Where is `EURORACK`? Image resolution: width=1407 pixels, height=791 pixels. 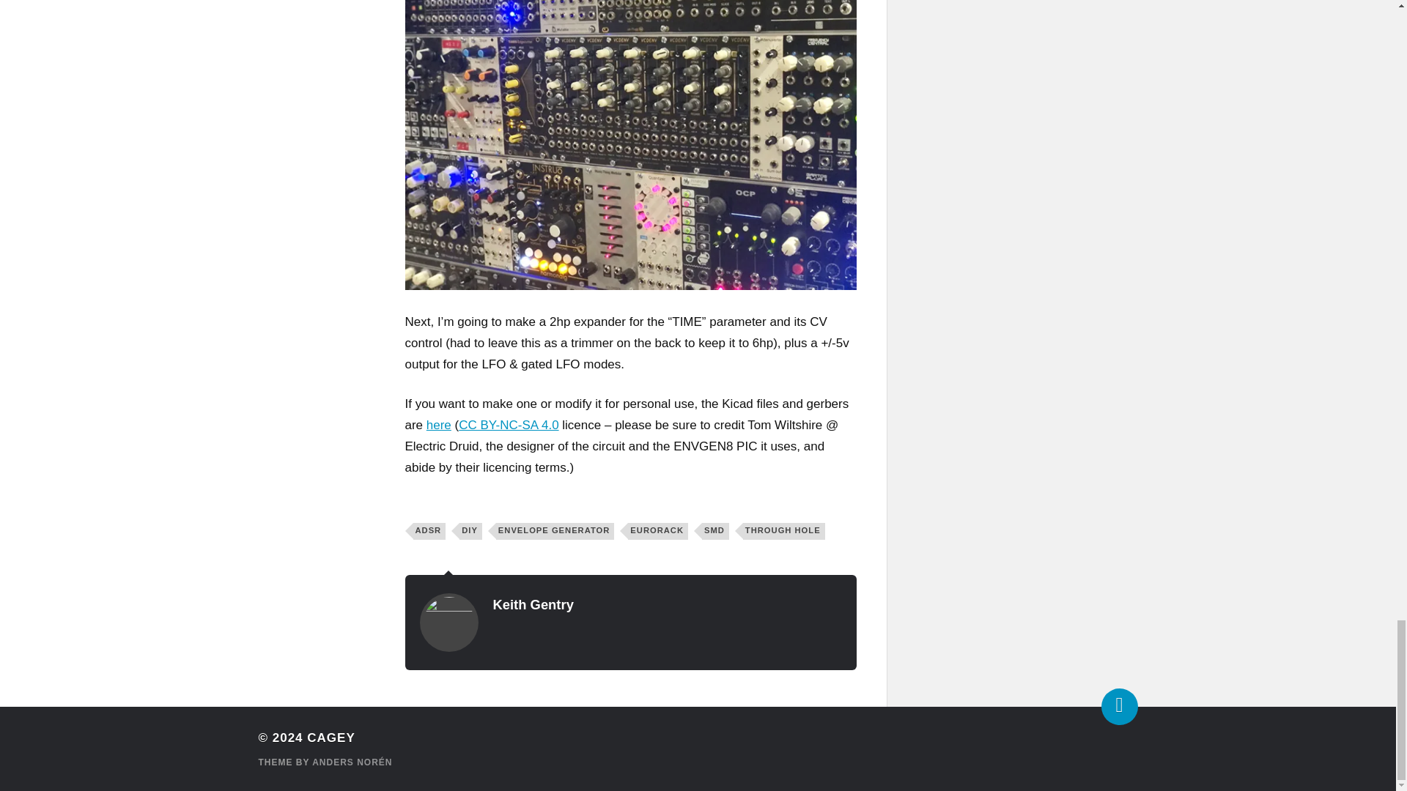
EURORACK is located at coordinates (657, 530).